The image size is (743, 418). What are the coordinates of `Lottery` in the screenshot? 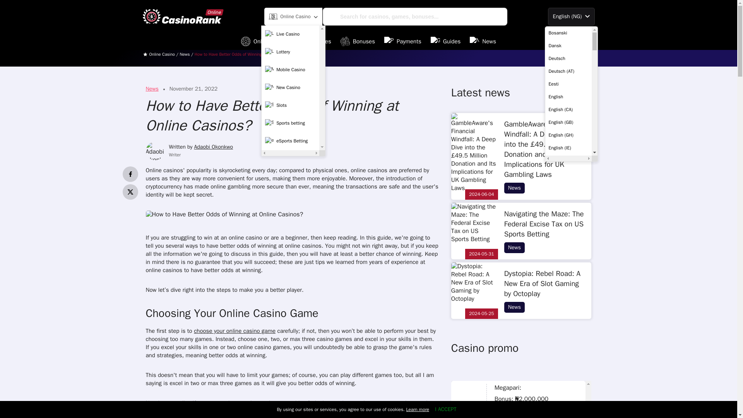 It's located at (290, 52).